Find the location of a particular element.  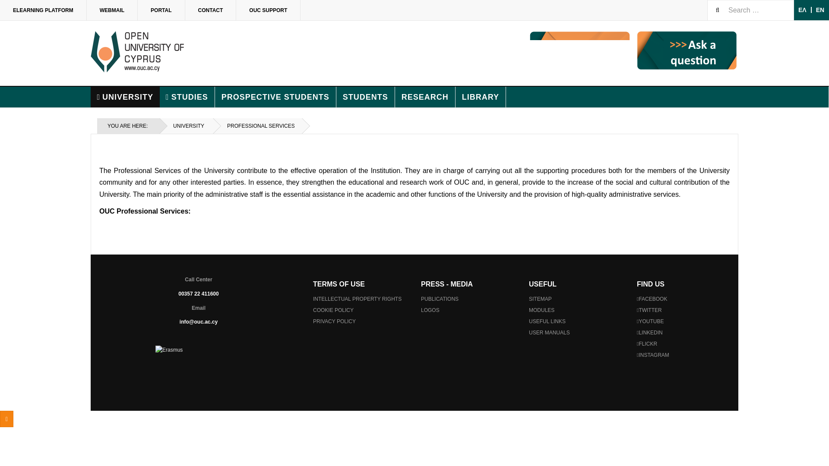

WEBMAIL is located at coordinates (112, 10).